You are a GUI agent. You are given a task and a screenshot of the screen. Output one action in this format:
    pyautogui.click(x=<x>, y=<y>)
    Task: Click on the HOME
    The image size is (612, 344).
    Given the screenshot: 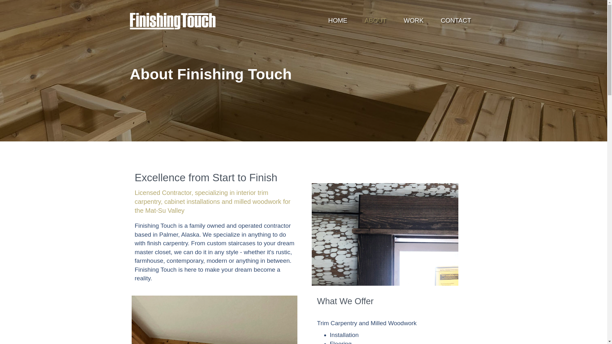 What is the action you would take?
    pyautogui.click(x=335, y=22)
    